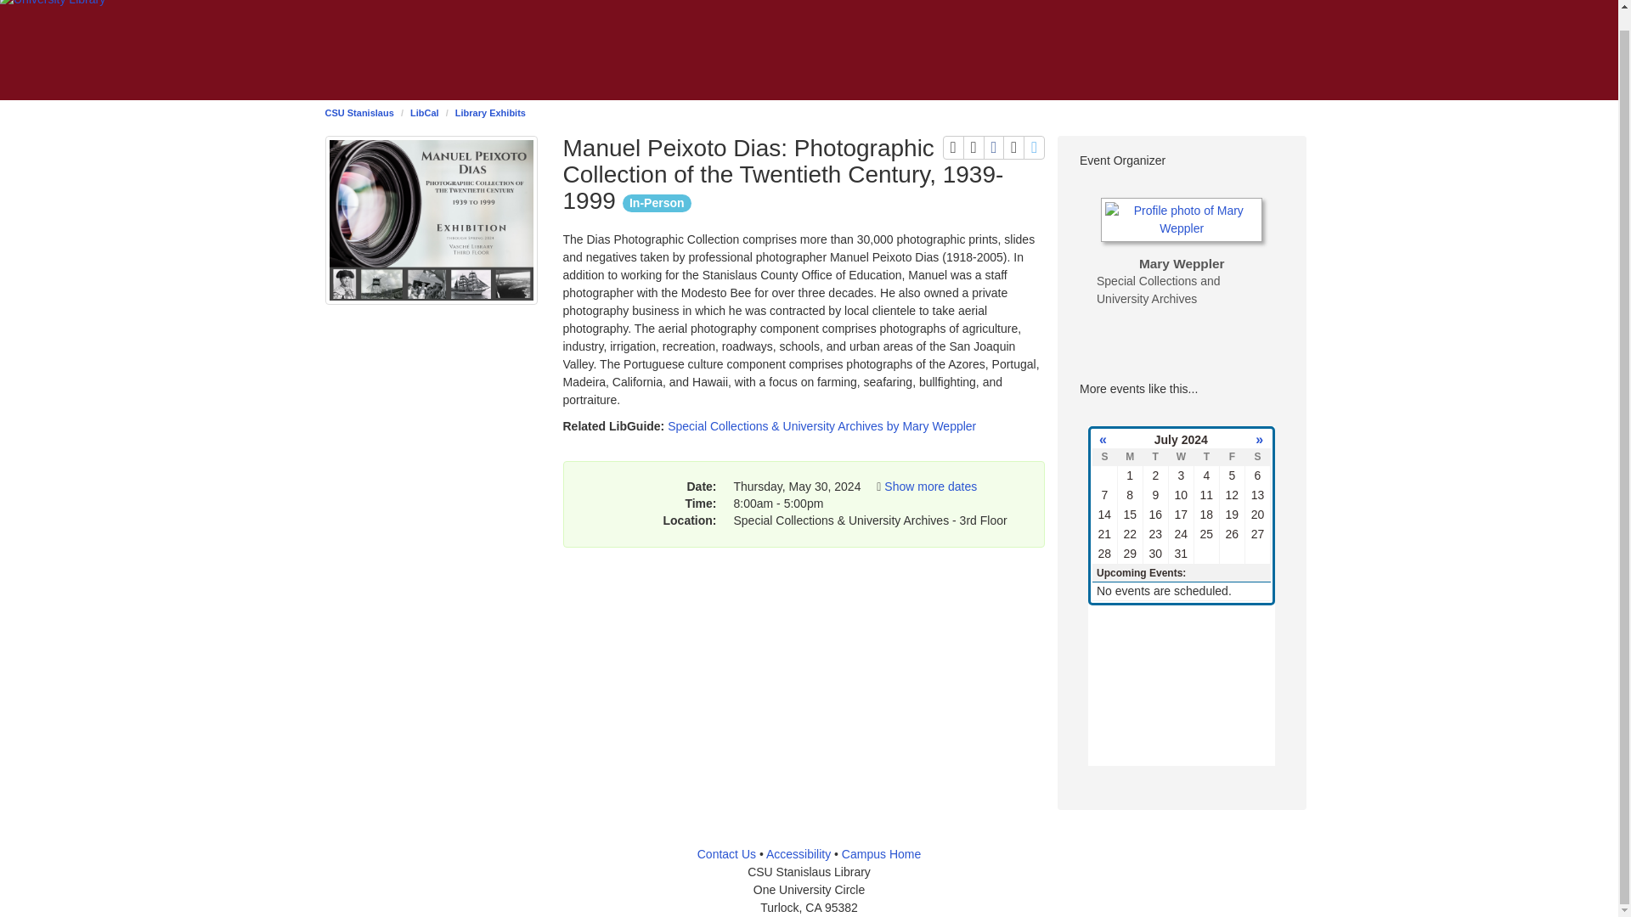 Image resolution: width=1631 pixels, height=917 pixels. Describe the element at coordinates (799, 854) in the screenshot. I see `Show more dates` at that location.